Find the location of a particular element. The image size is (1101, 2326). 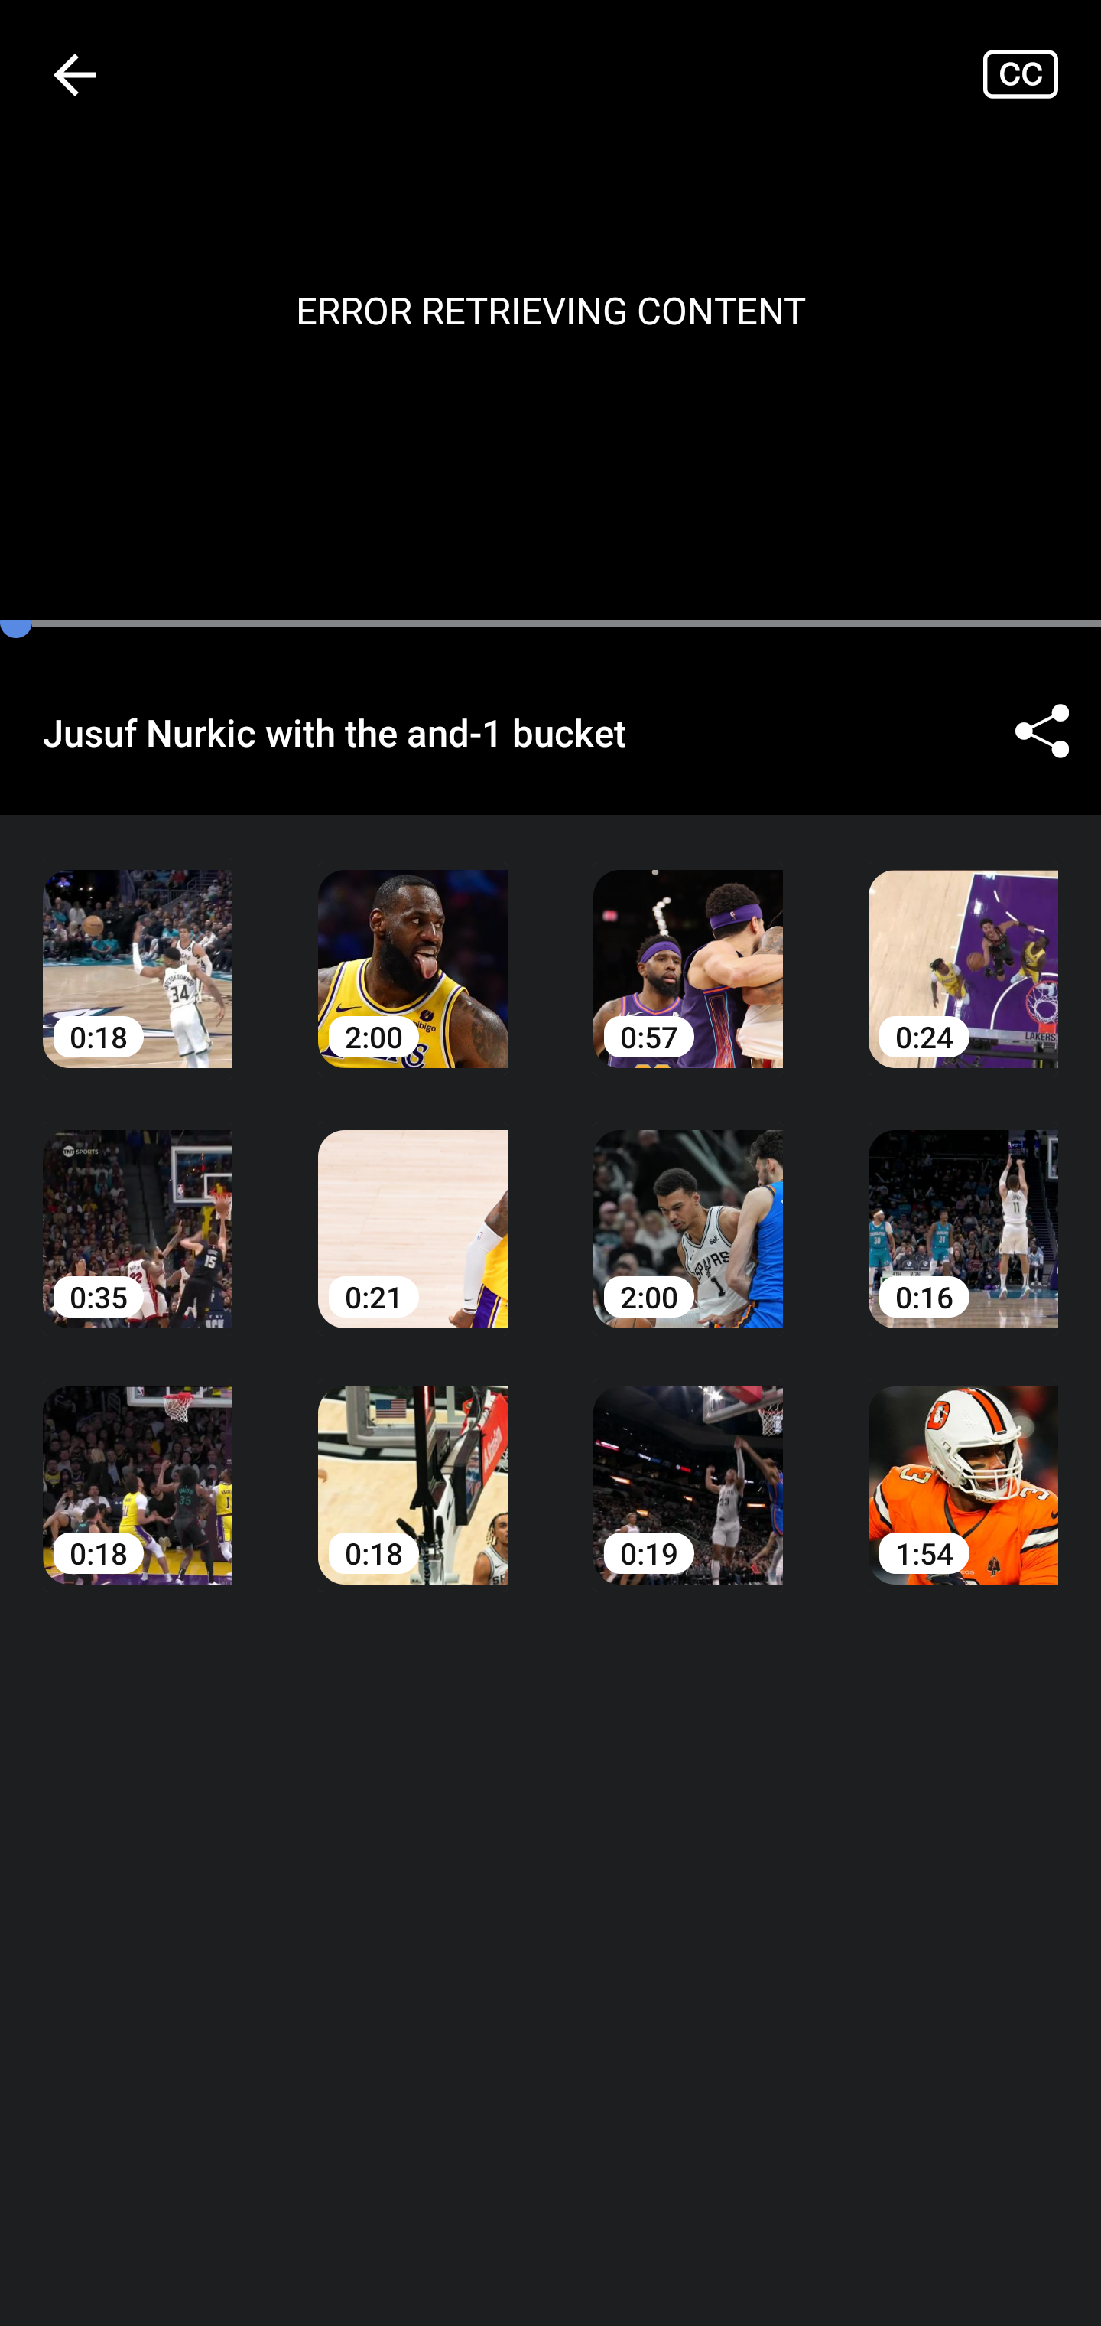

2:00 is located at coordinates (413, 946).